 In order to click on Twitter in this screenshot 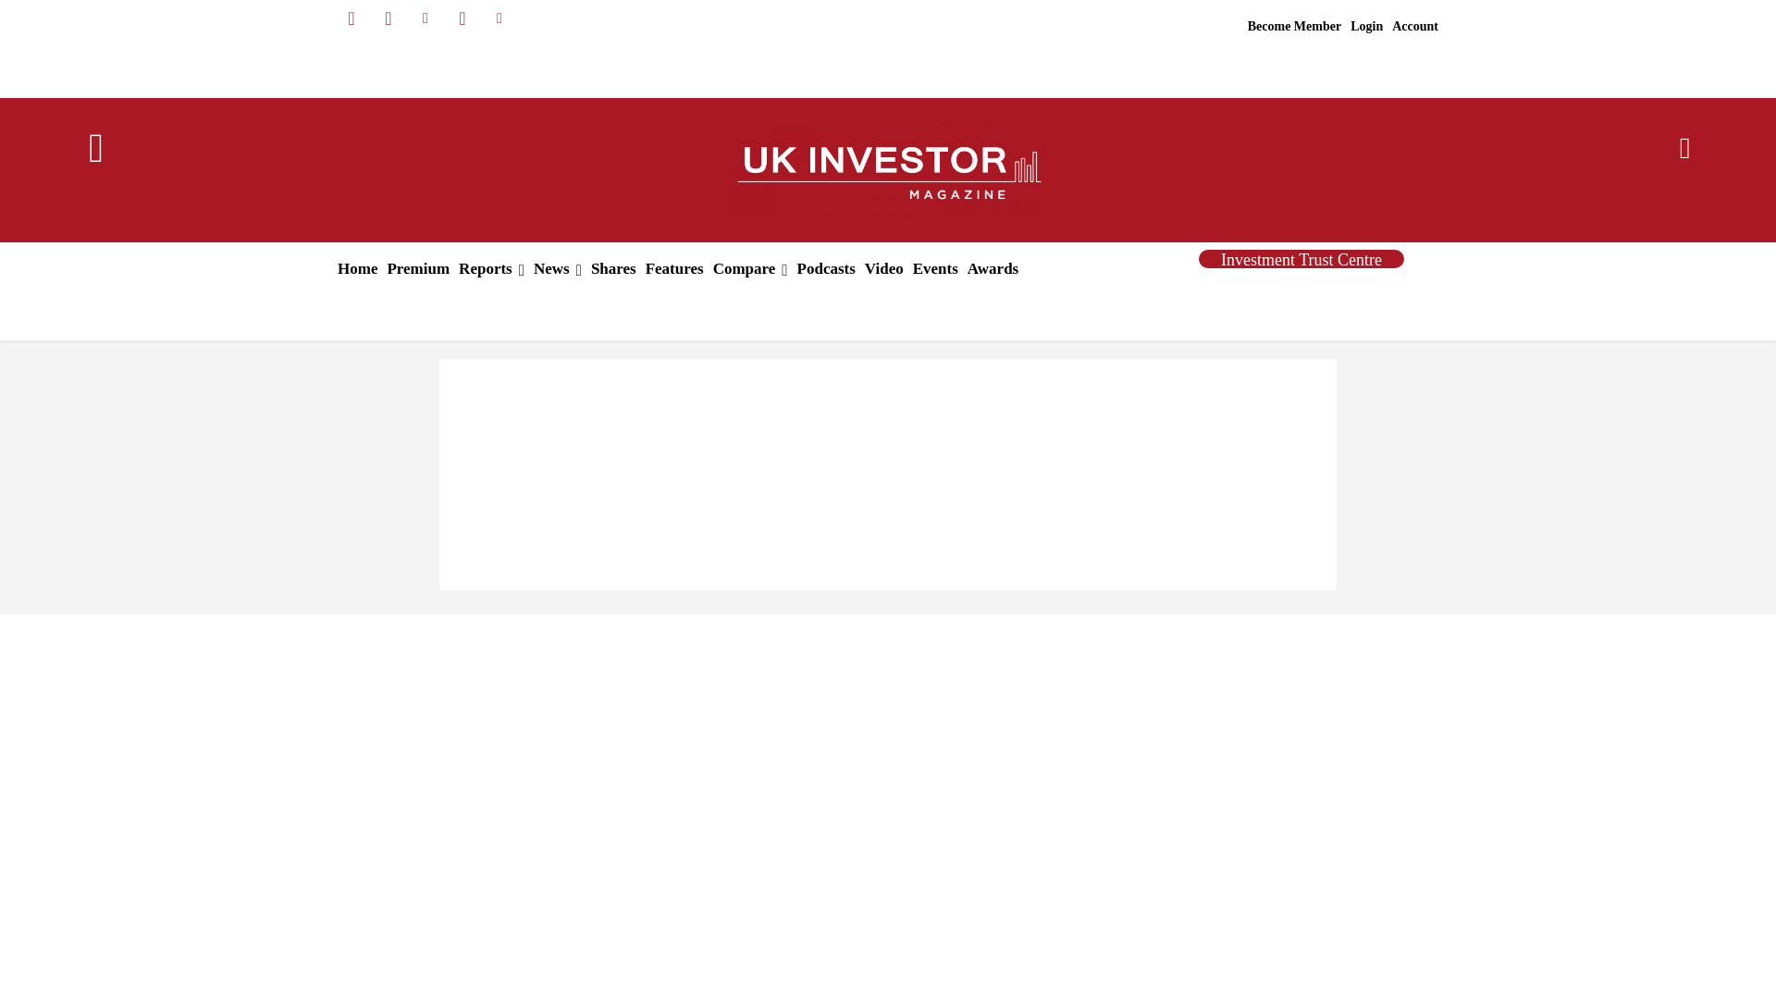, I will do `click(462, 18)`.